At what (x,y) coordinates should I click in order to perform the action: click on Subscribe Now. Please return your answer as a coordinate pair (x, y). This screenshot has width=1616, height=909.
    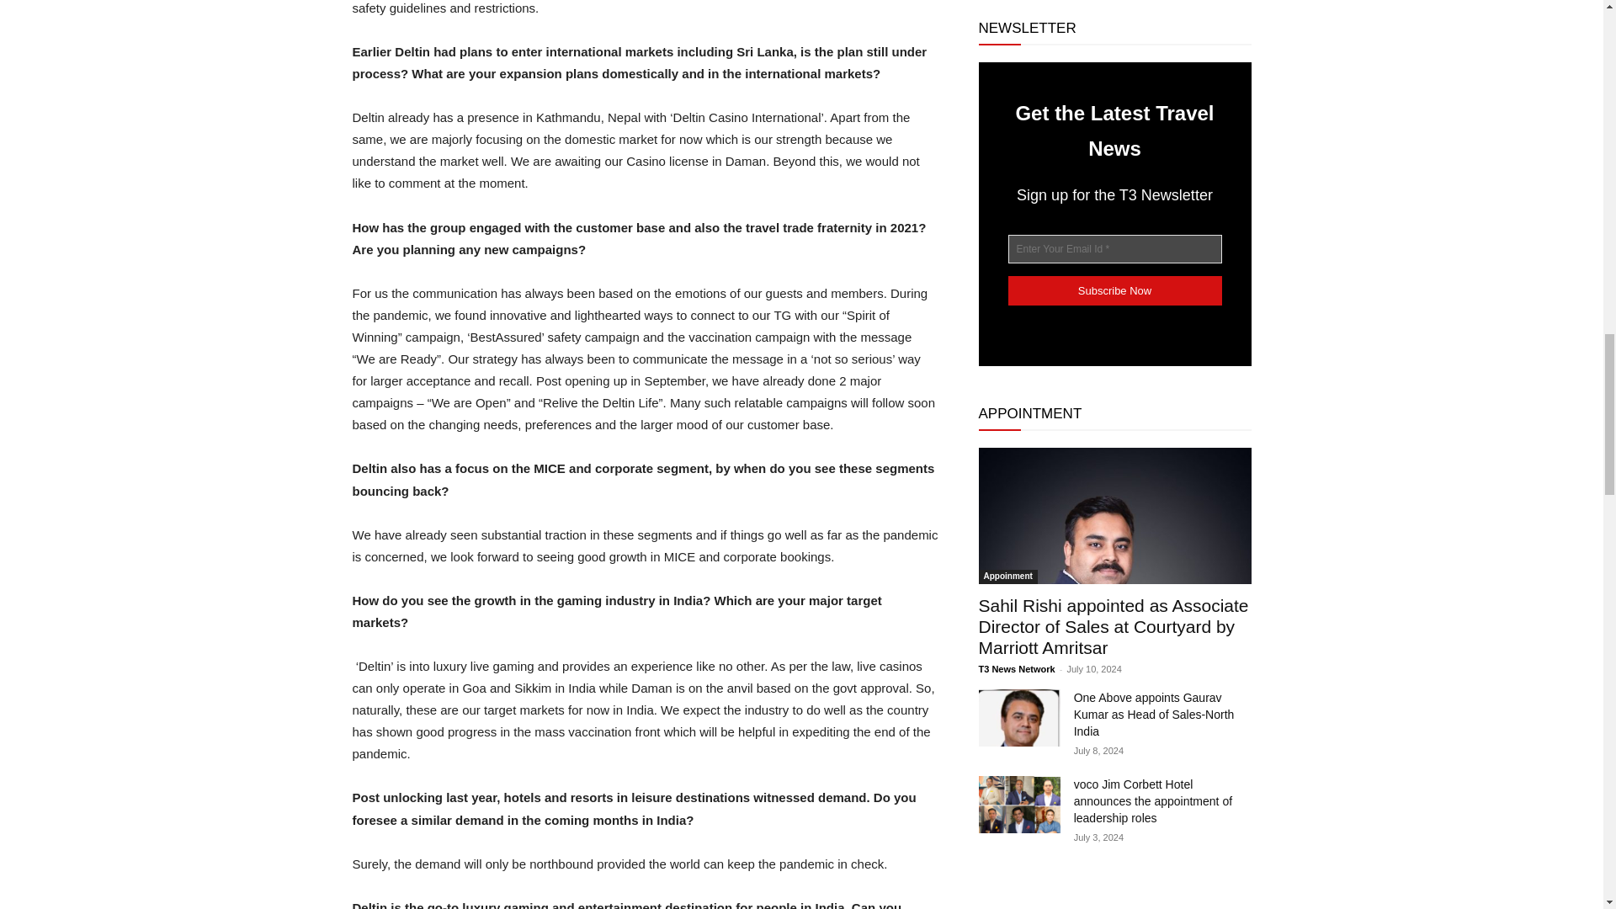
    Looking at the image, I should click on (1114, 290).